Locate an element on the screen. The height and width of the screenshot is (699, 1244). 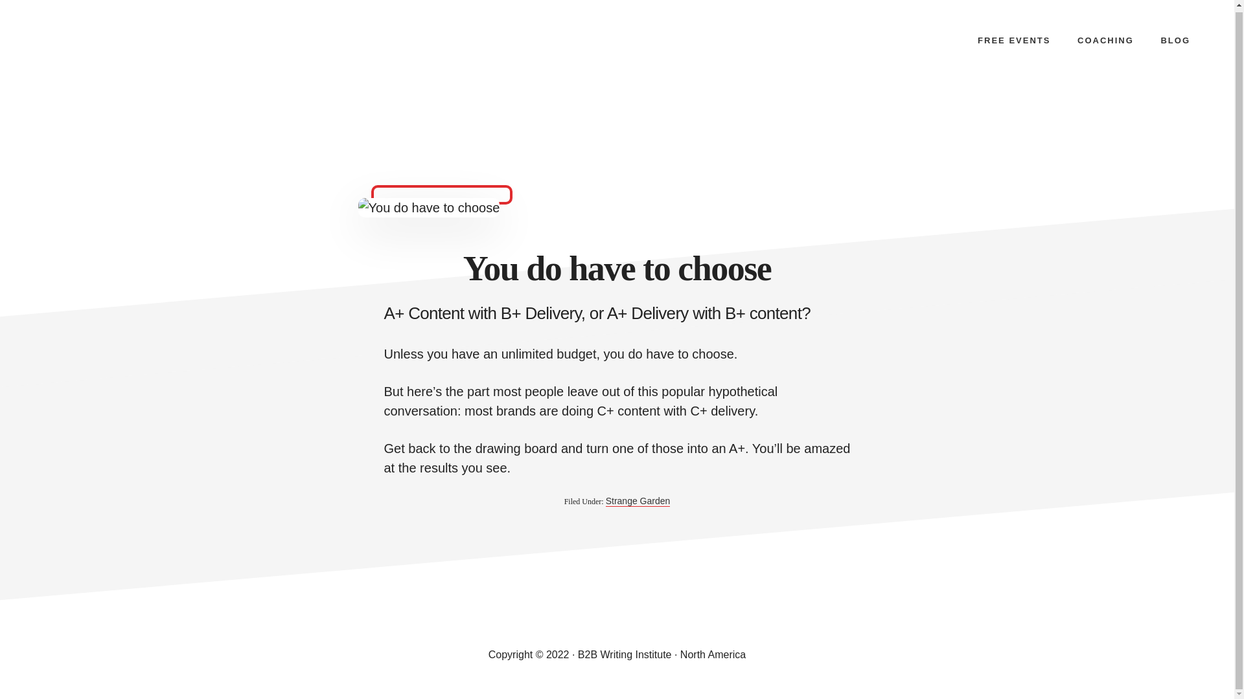
COACHING is located at coordinates (1105, 40).